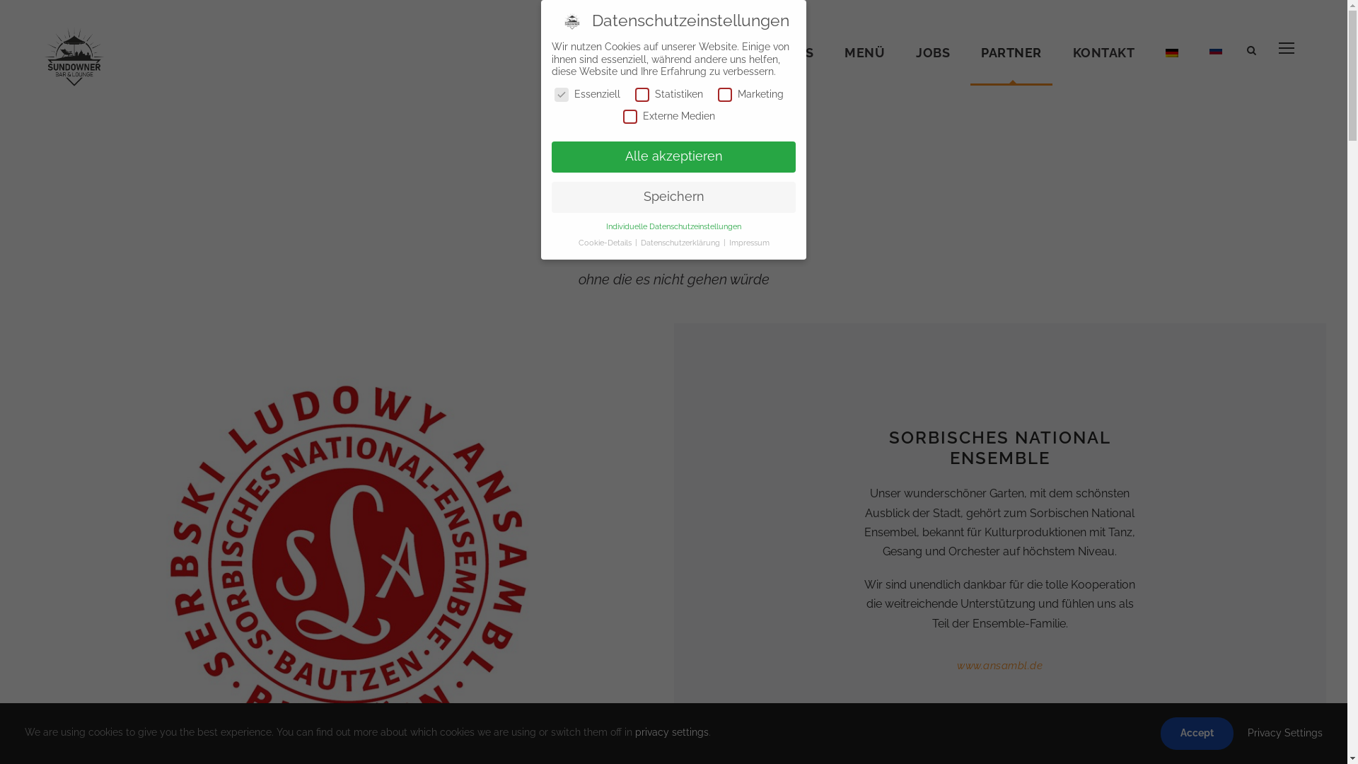  Describe the element at coordinates (672, 732) in the screenshot. I see `privacy settings` at that location.